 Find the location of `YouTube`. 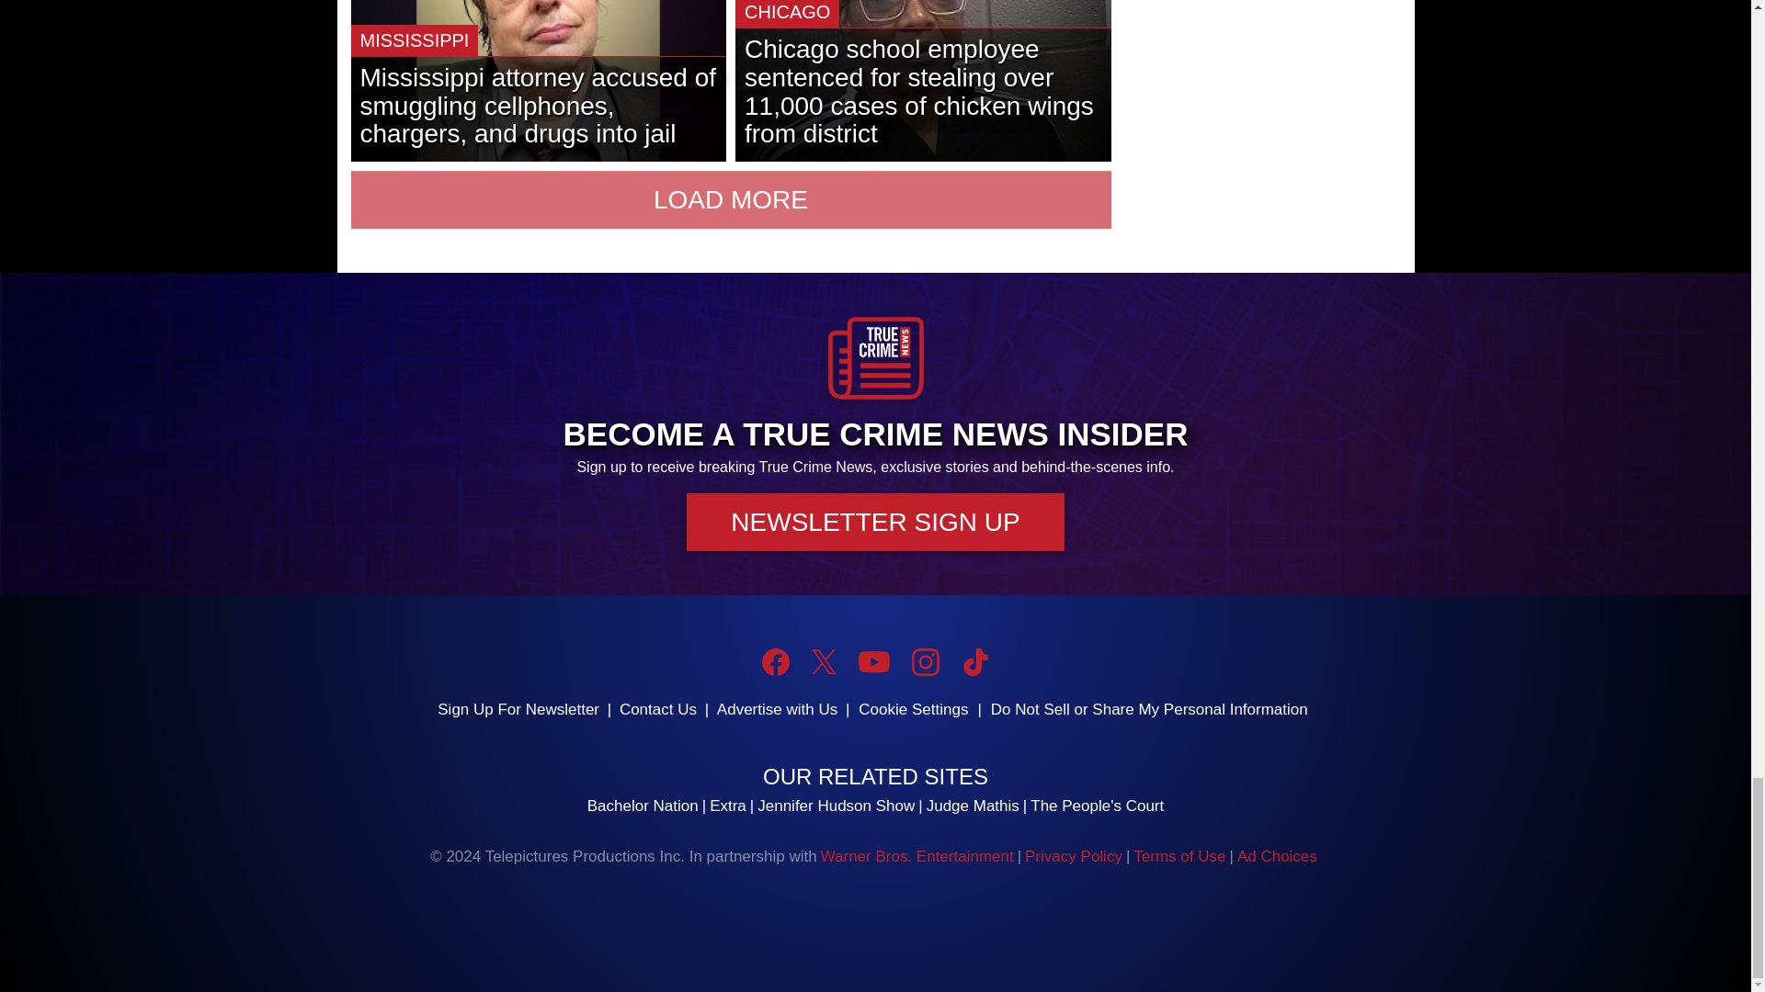

YouTube is located at coordinates (873, 661).